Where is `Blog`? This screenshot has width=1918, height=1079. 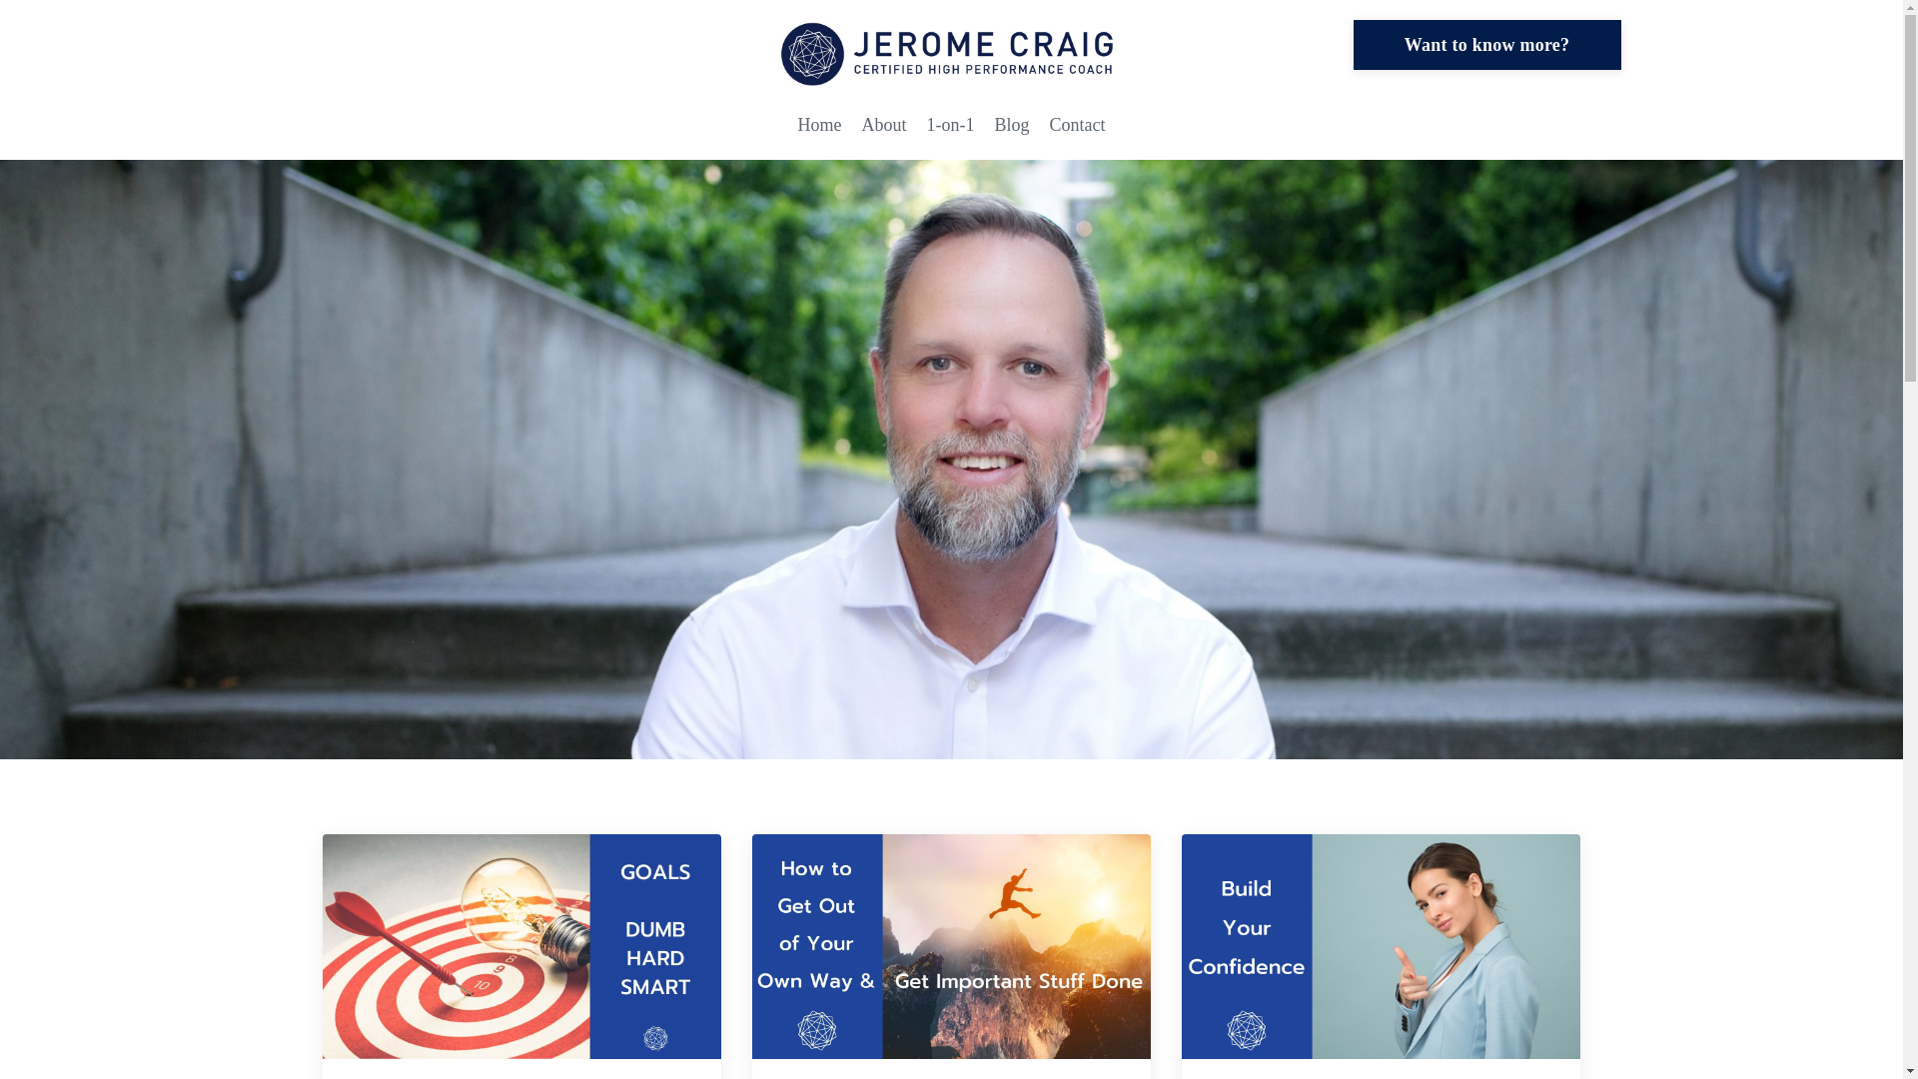 Blog is located at coordinates (1011, 126).